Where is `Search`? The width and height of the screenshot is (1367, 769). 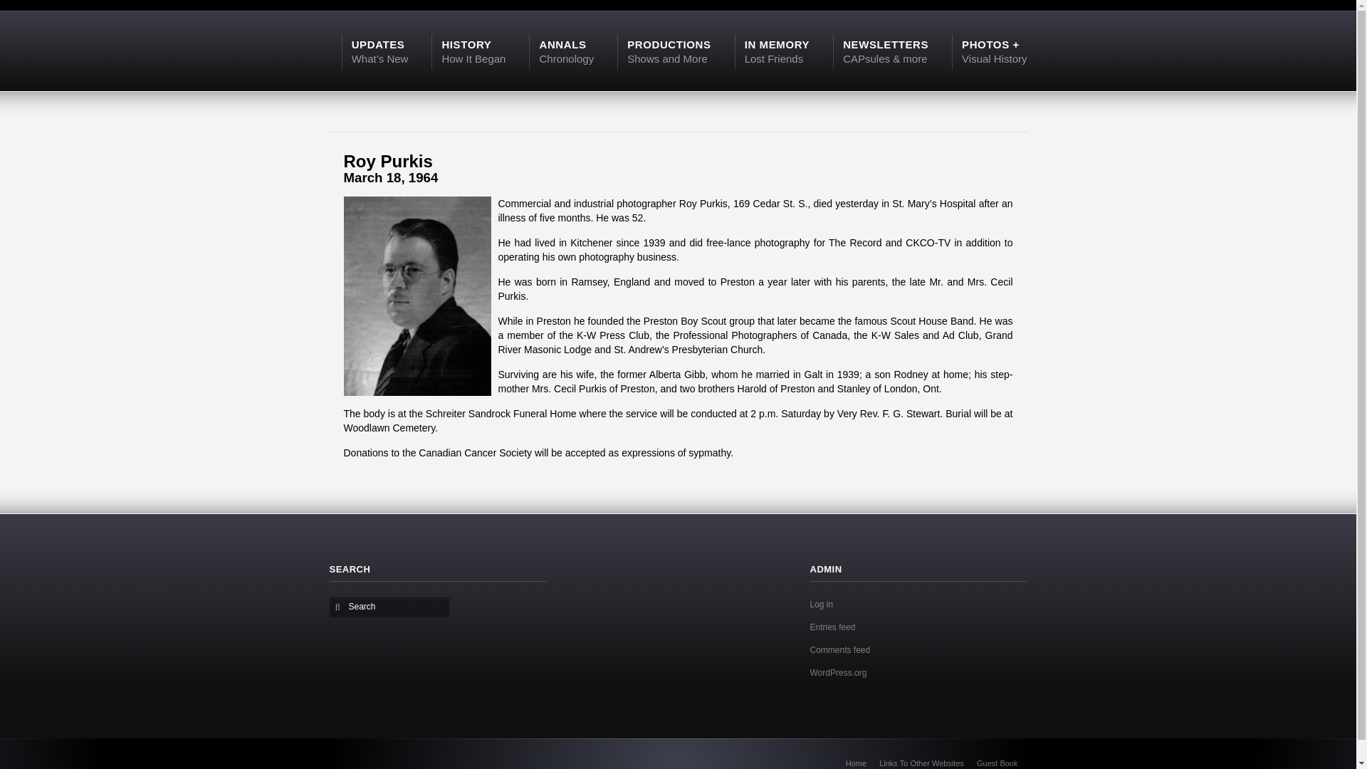
Search is located at coordinates (565, 51).